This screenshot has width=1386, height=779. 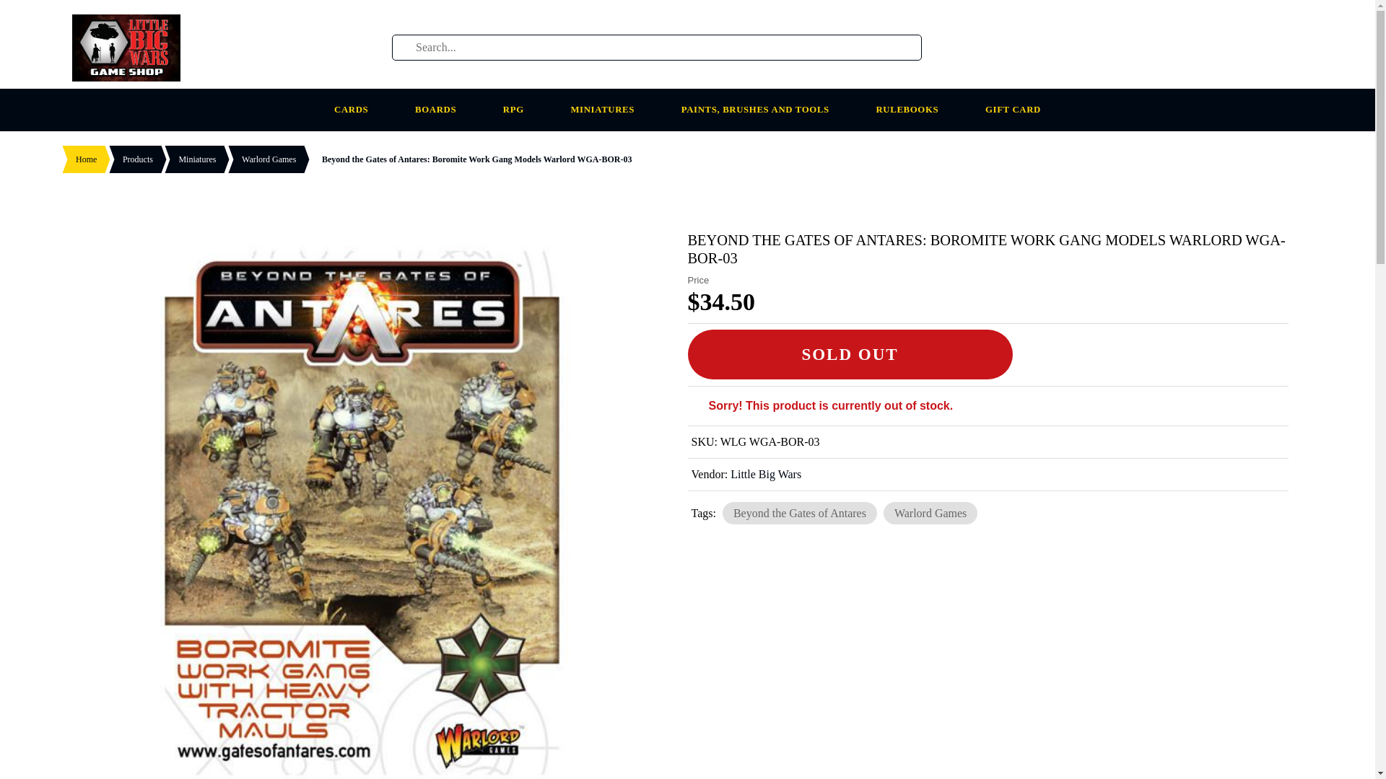 I want to click on MINIATURES, so click(x=608, y=110).